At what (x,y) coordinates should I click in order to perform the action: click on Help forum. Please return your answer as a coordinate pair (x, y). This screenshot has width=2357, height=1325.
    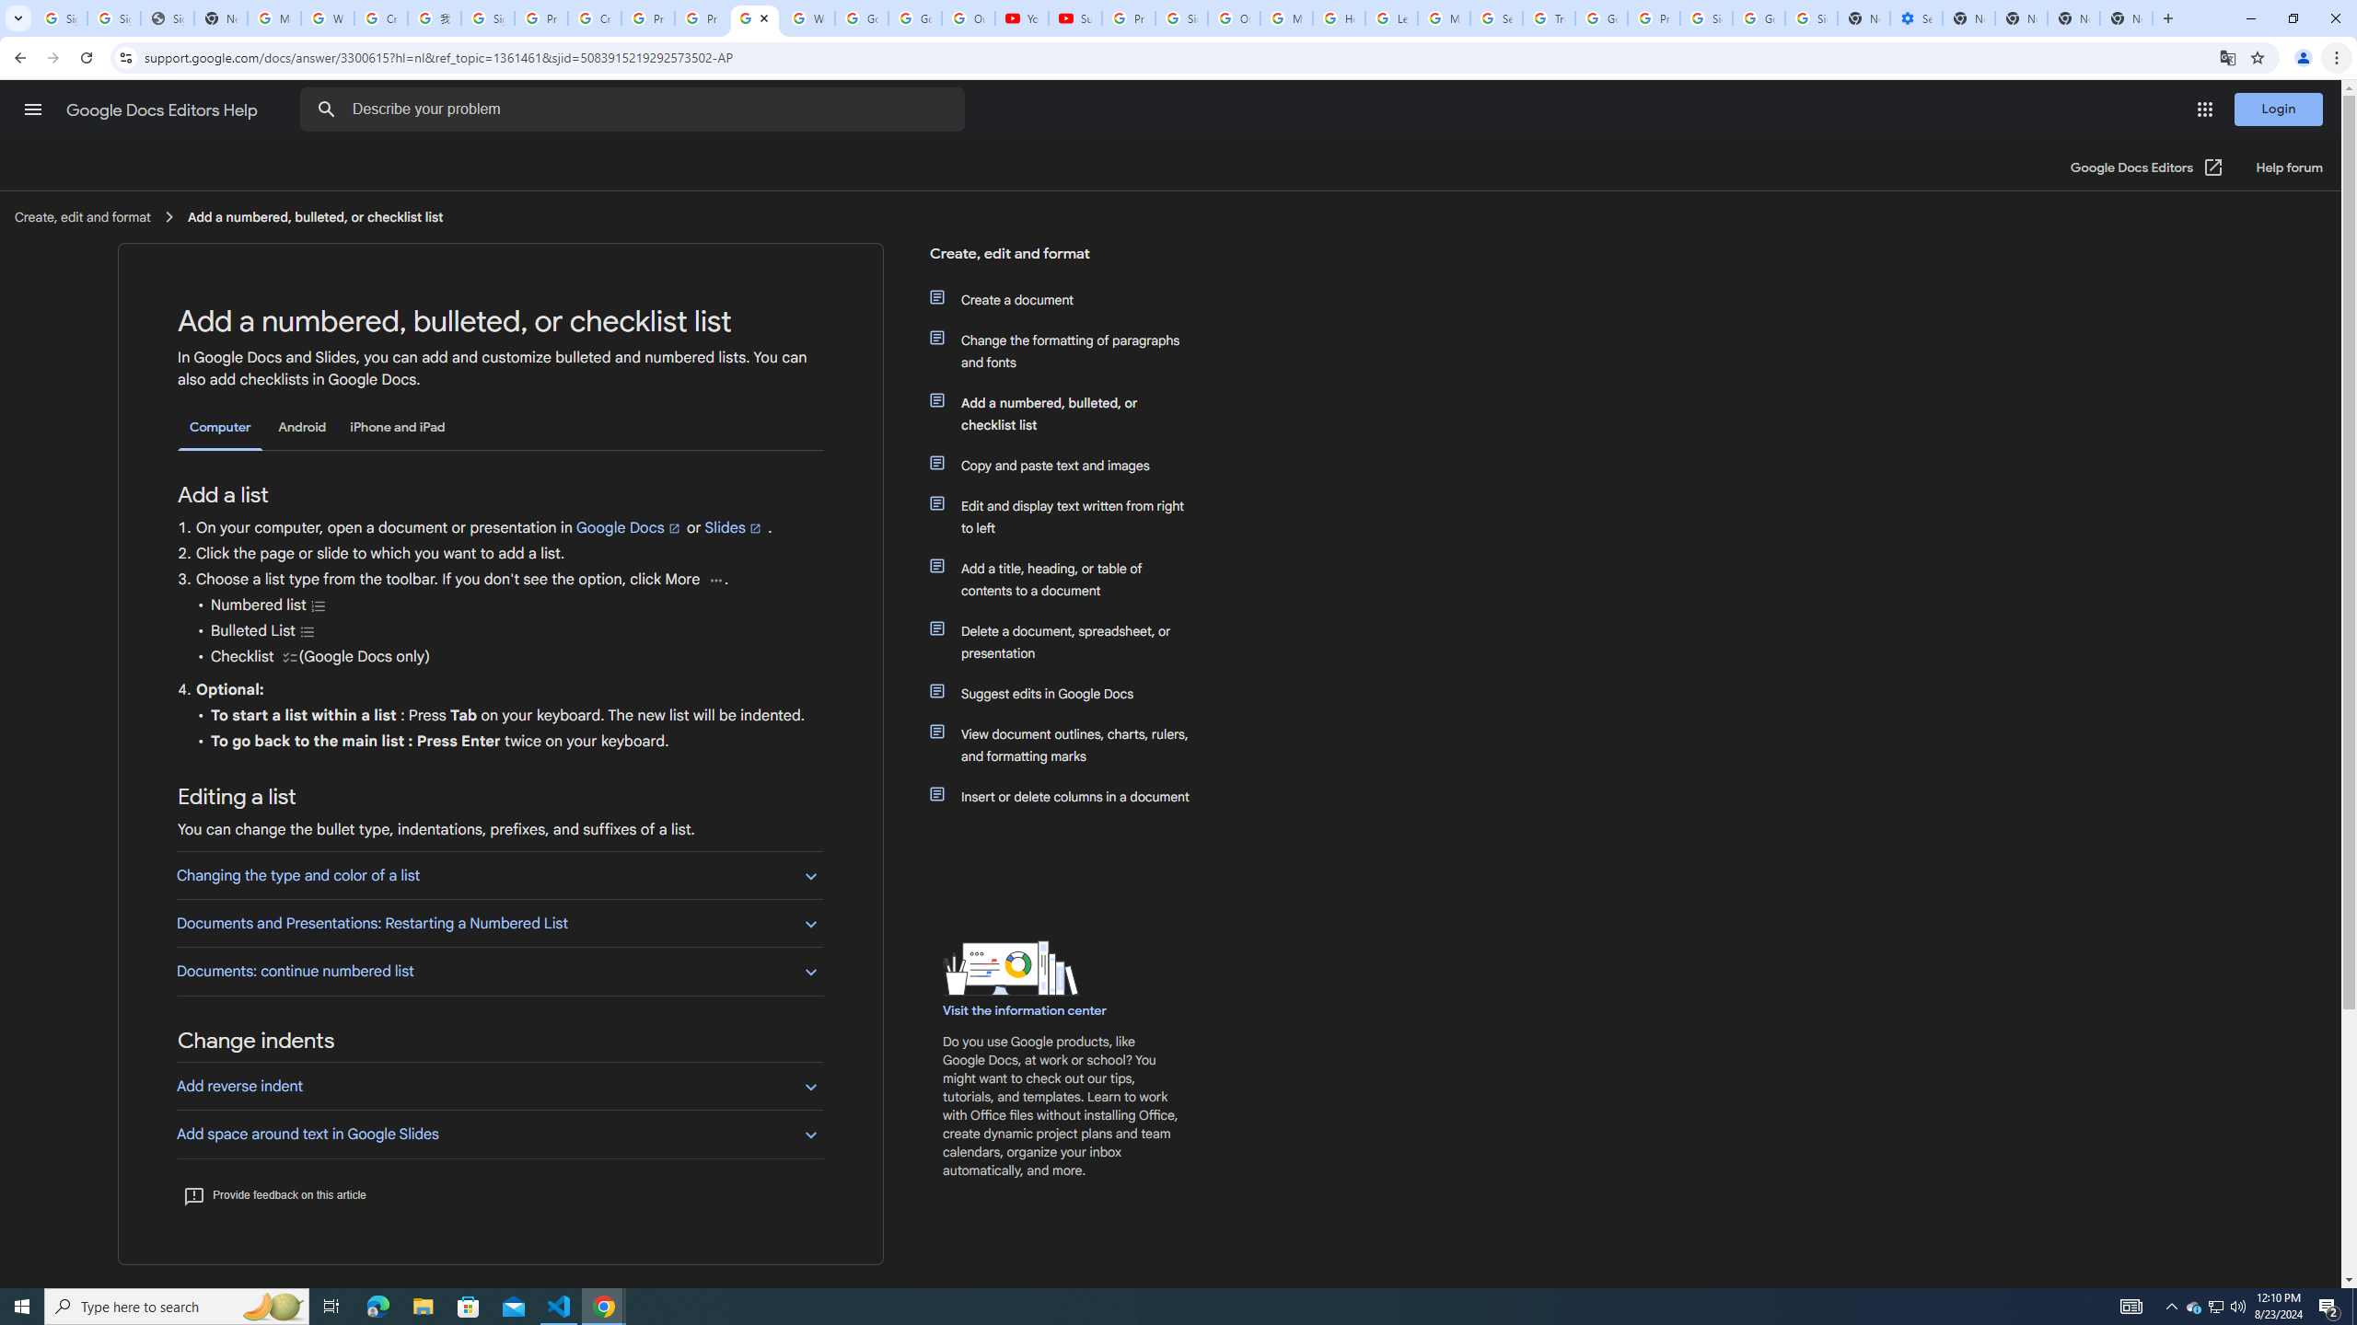
    Looking at the image, I should click on (2289, 167).